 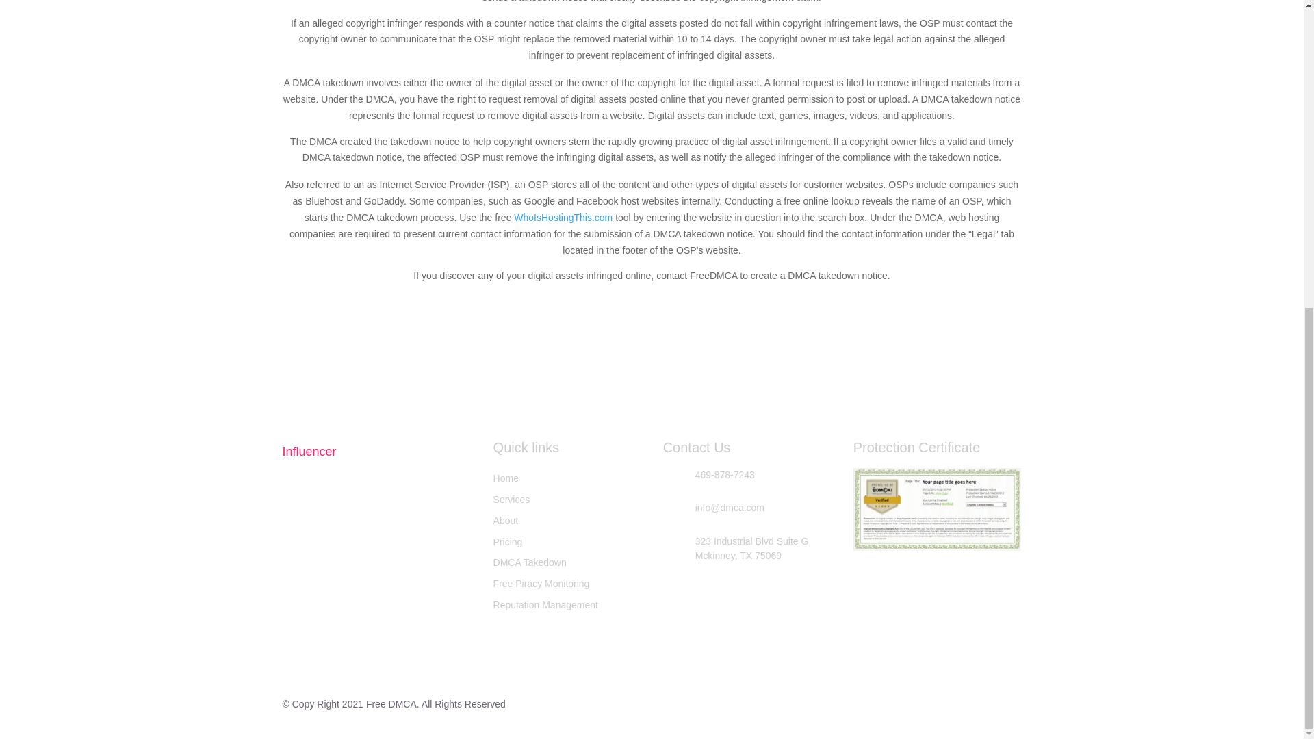 What do you see at coordinates (512, 500) in the screenshot?
I see `Services` at bounding box center [512, 500].